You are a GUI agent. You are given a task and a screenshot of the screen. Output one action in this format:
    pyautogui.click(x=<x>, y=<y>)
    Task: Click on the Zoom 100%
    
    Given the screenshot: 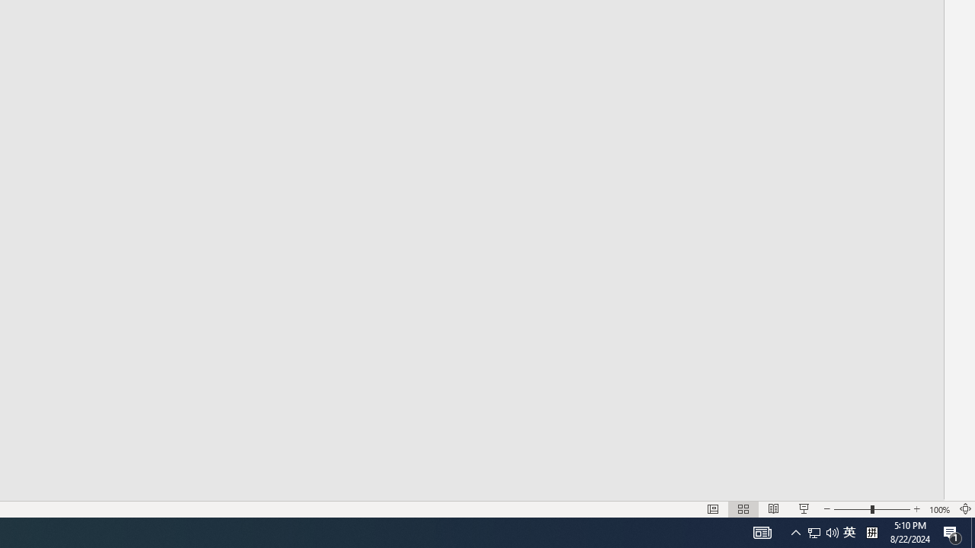 What is the action you would take?
    pyautogui.click(x=940, y=508)
    